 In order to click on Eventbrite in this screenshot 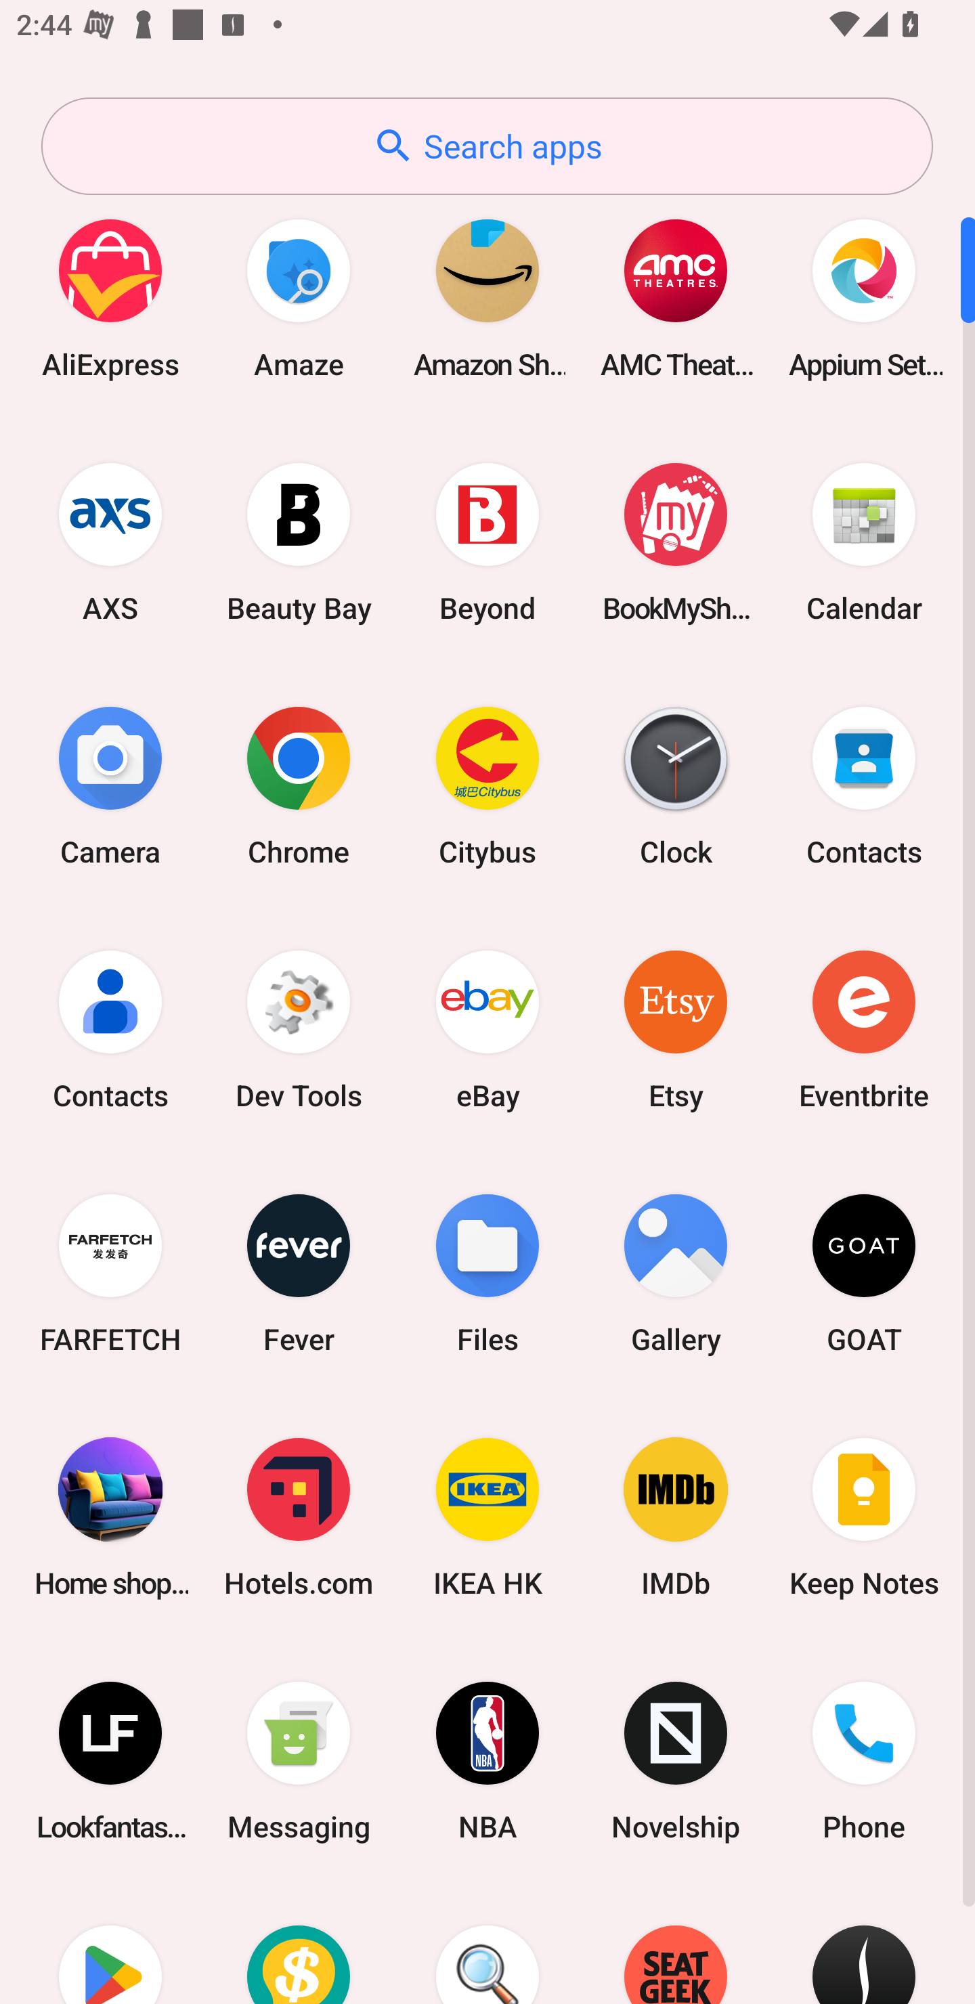, I will do `click(864, 1029)`.